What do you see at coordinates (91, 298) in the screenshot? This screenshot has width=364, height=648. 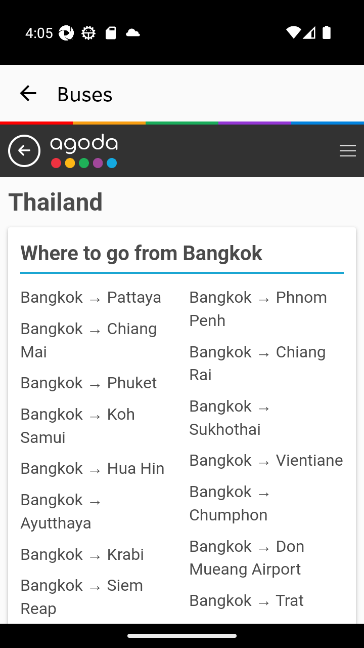 I see `Bangkok → Pattaya` at bounding box center [91, 298].